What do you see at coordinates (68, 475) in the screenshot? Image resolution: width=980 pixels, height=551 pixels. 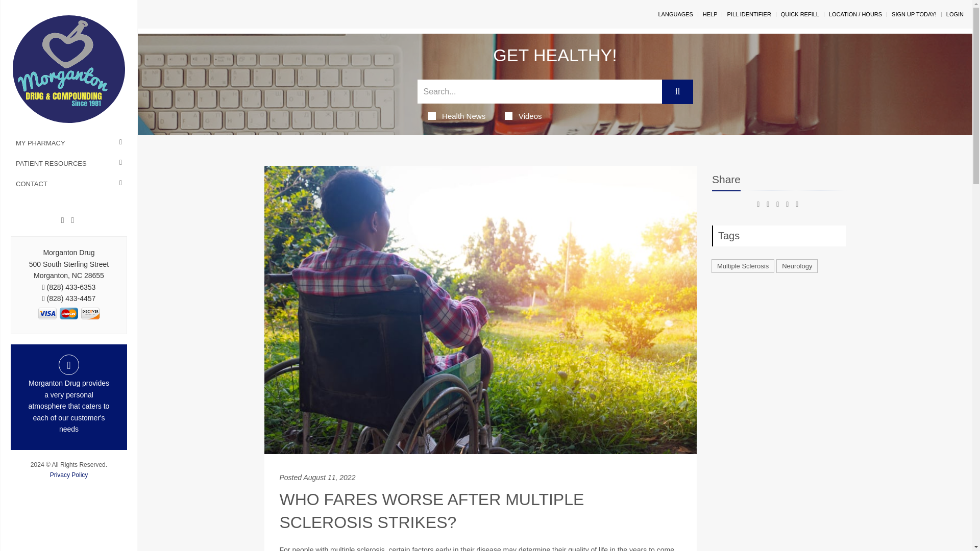 I see `Privacy Policy` at bounding box center [68, 475].